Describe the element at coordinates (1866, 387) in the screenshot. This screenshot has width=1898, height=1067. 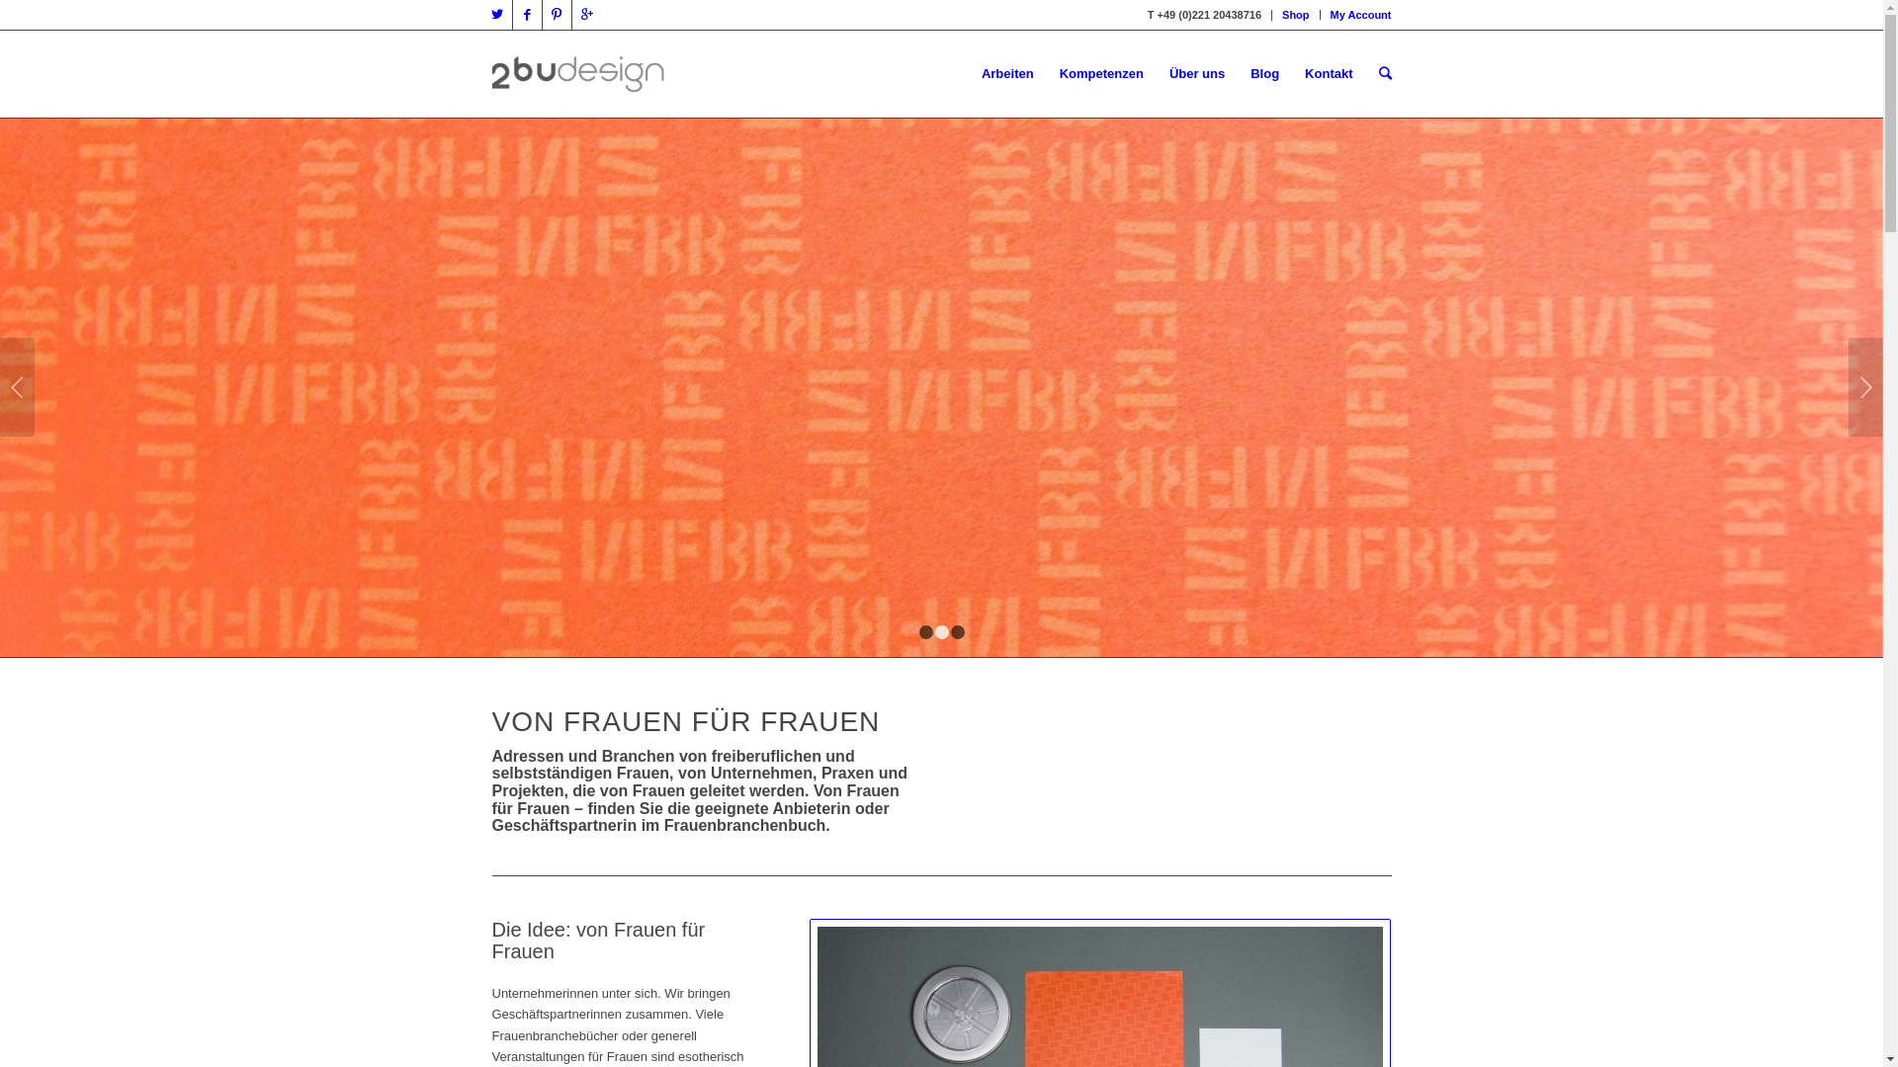
I see `Weiter` at that location.